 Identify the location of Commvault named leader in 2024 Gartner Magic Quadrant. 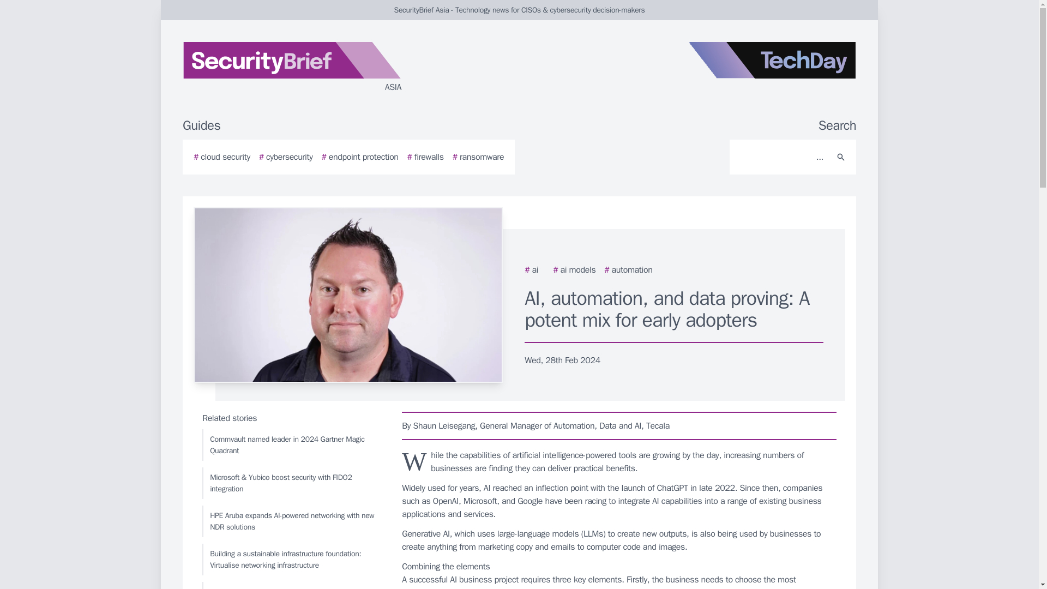
(292, 445).